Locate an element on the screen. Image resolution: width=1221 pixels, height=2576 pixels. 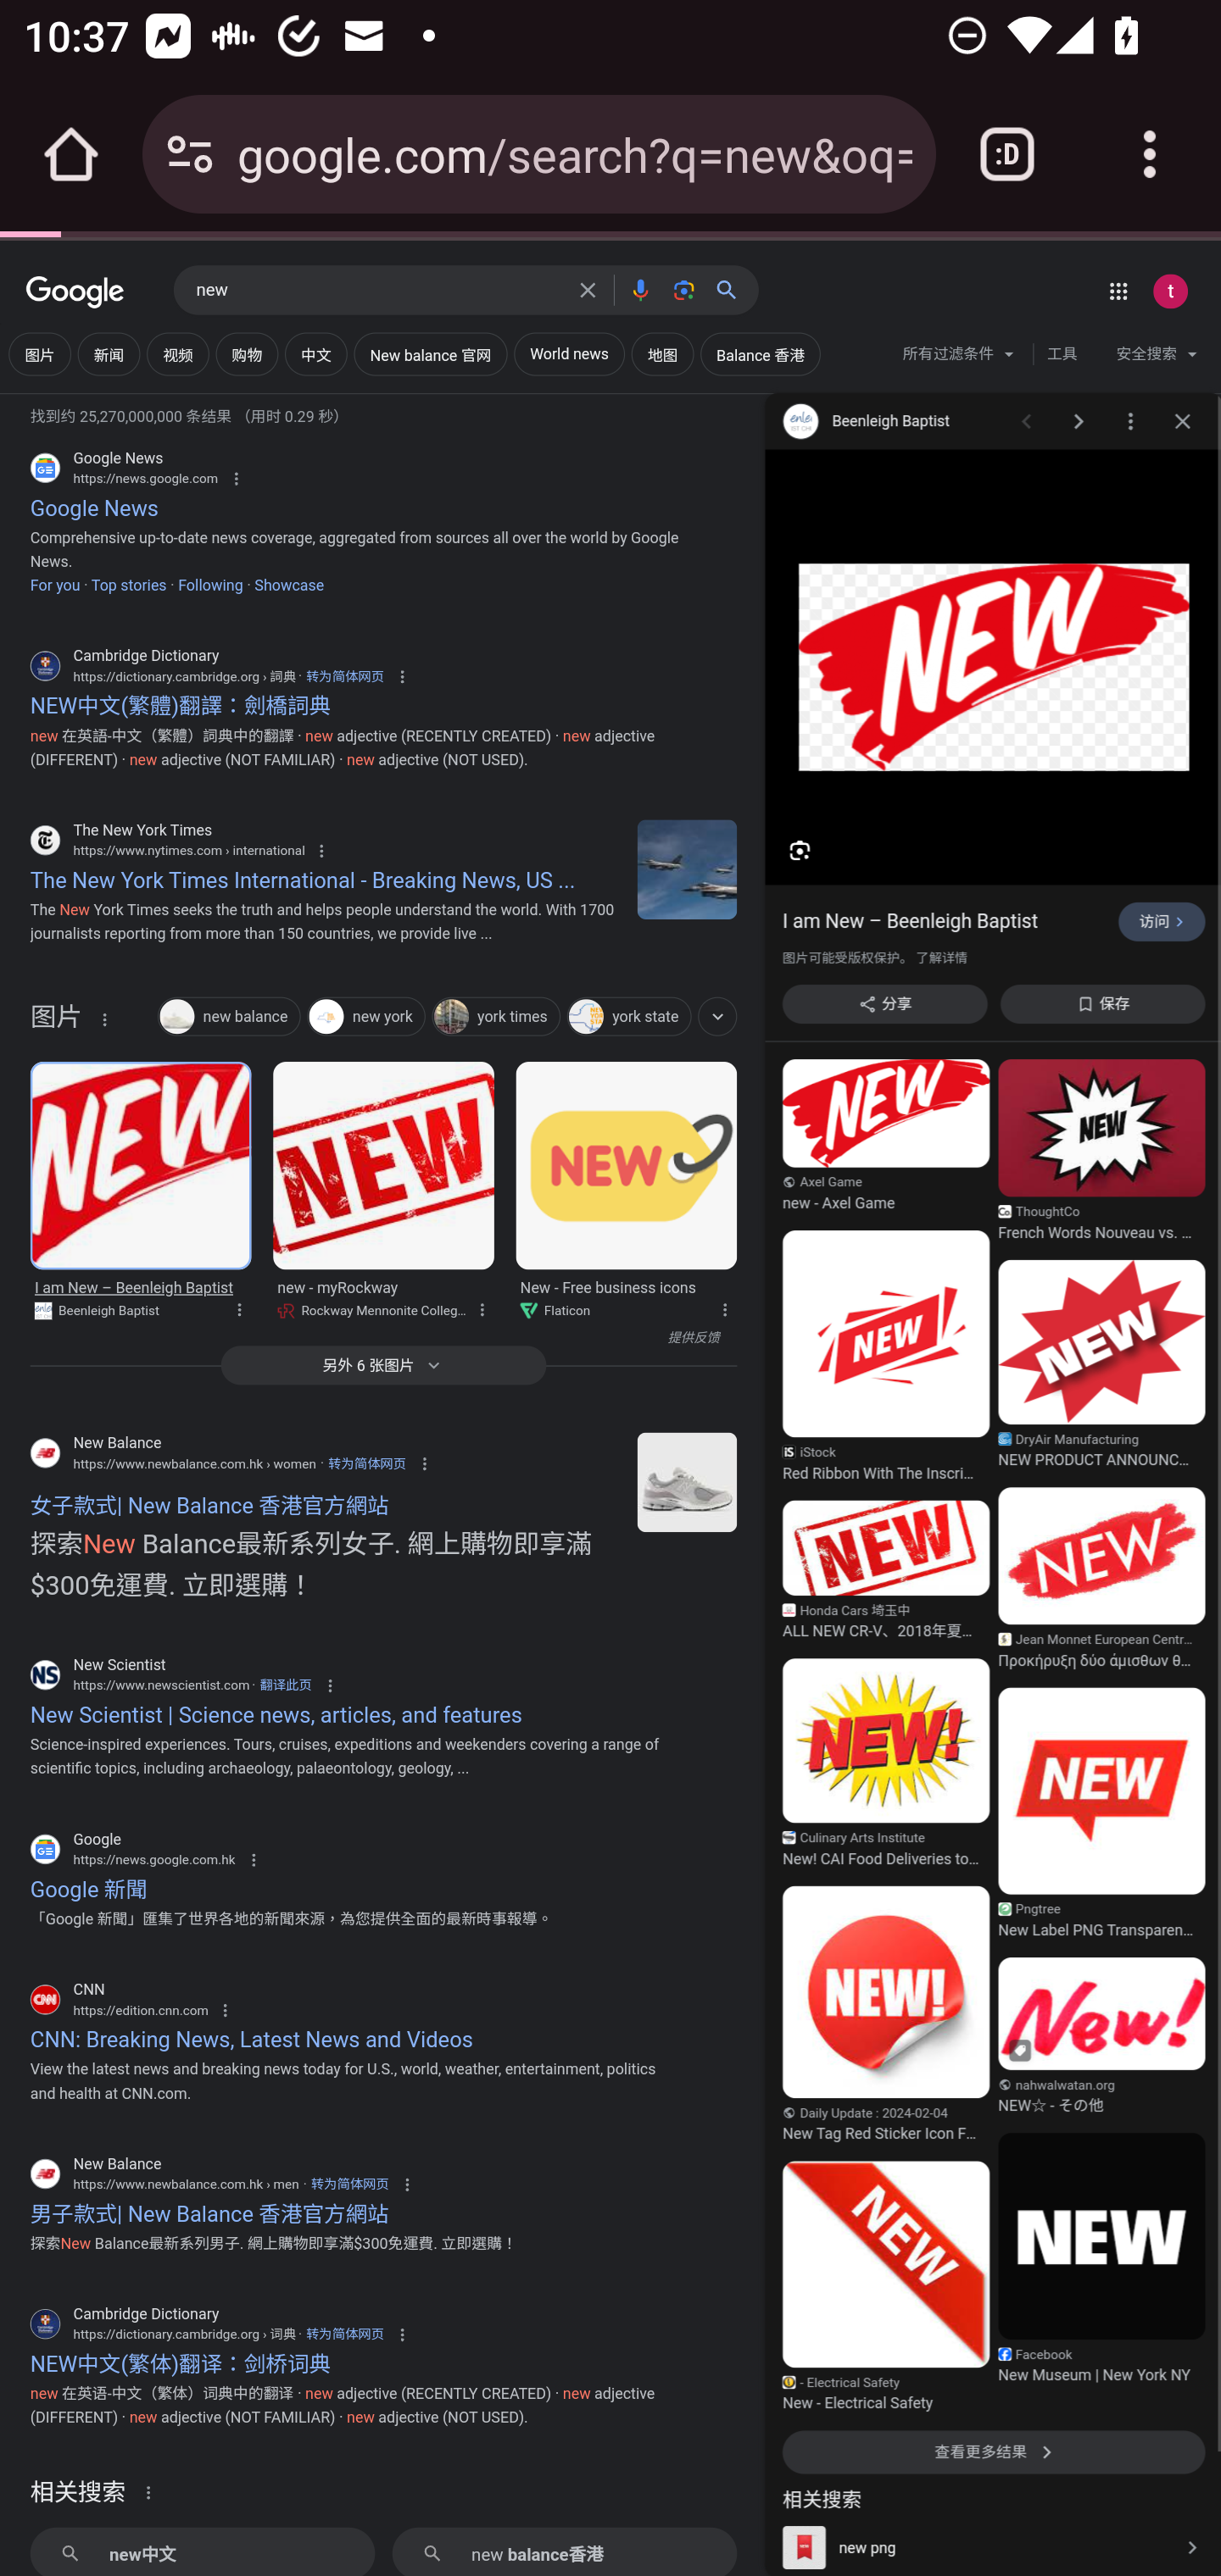
添加“中文” 中文 is located at coordinates (315, 354).